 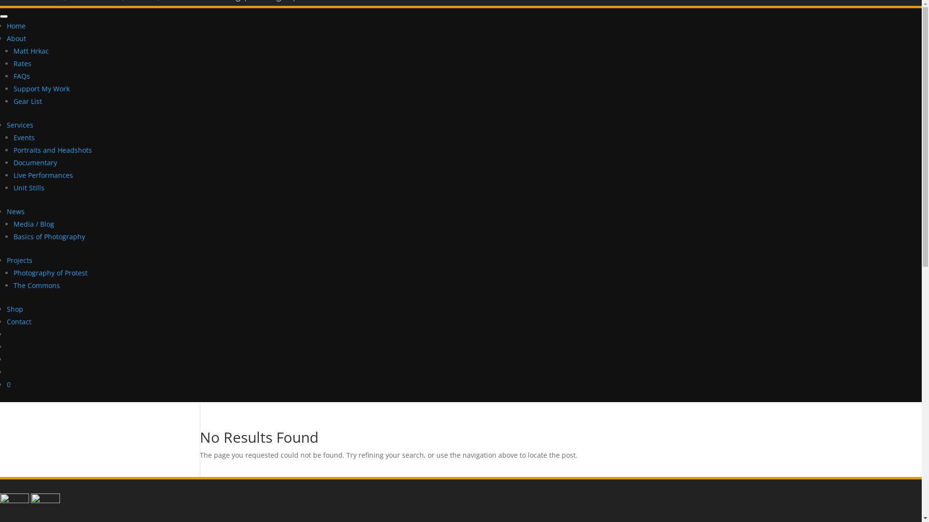 What do you see at coordinates (16, 26) in the screenshot?
I see `Home` at bounding box center [16, 26].